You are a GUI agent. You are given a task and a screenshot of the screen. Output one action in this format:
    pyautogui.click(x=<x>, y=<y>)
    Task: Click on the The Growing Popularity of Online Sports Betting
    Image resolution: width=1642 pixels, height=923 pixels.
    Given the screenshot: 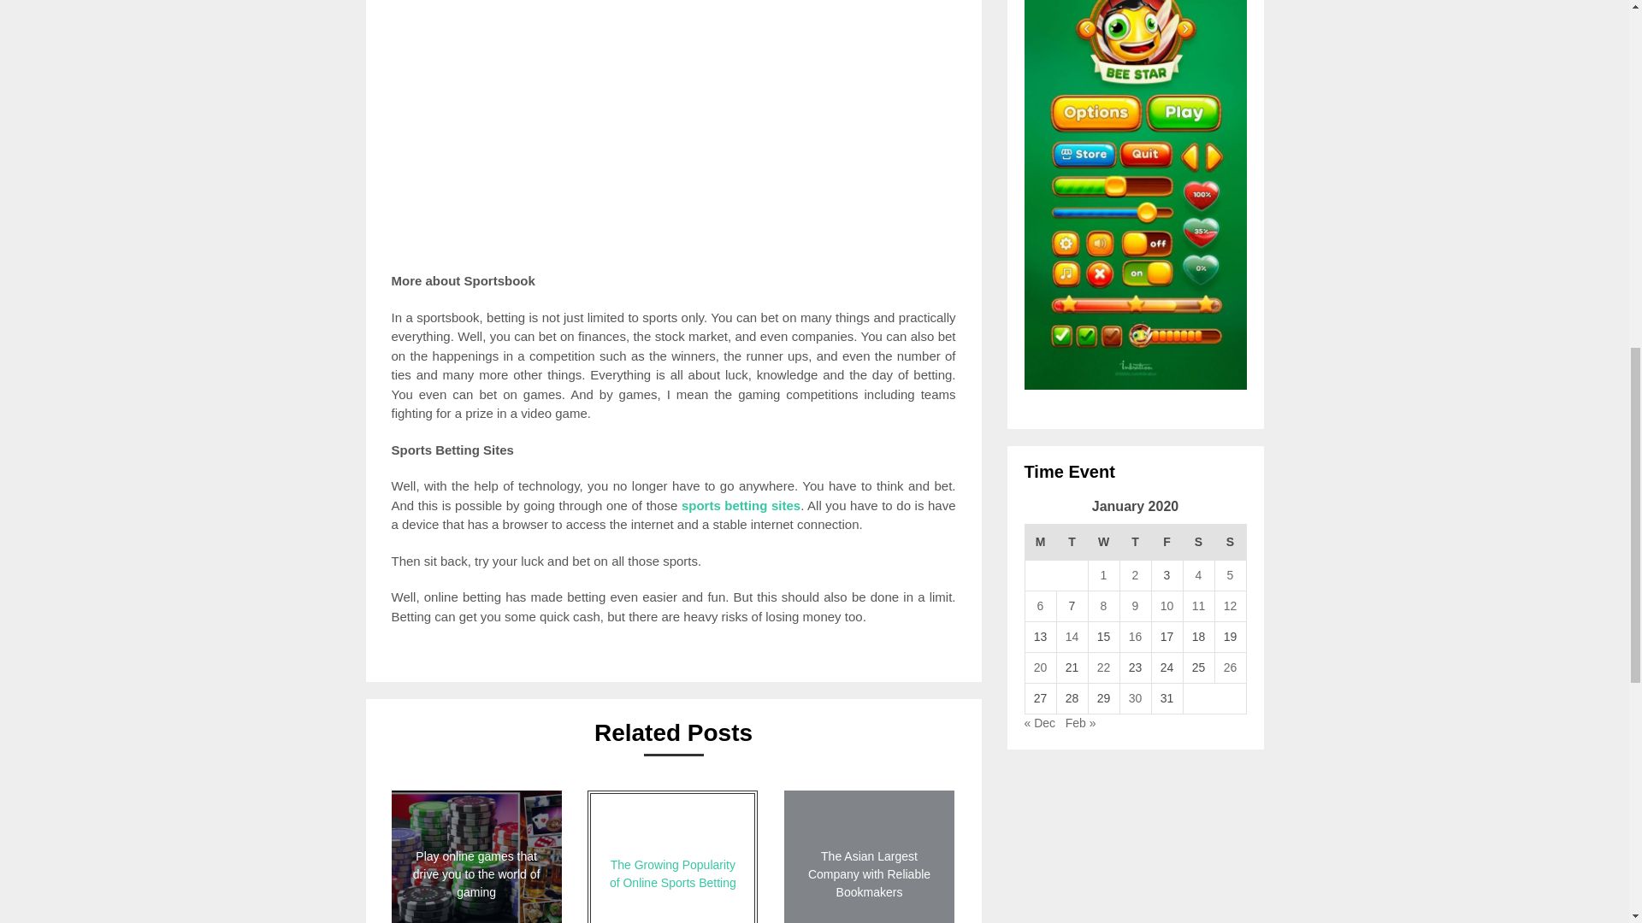 What is the action you would take?
    pyautogui.click(x=672, y=856)
    